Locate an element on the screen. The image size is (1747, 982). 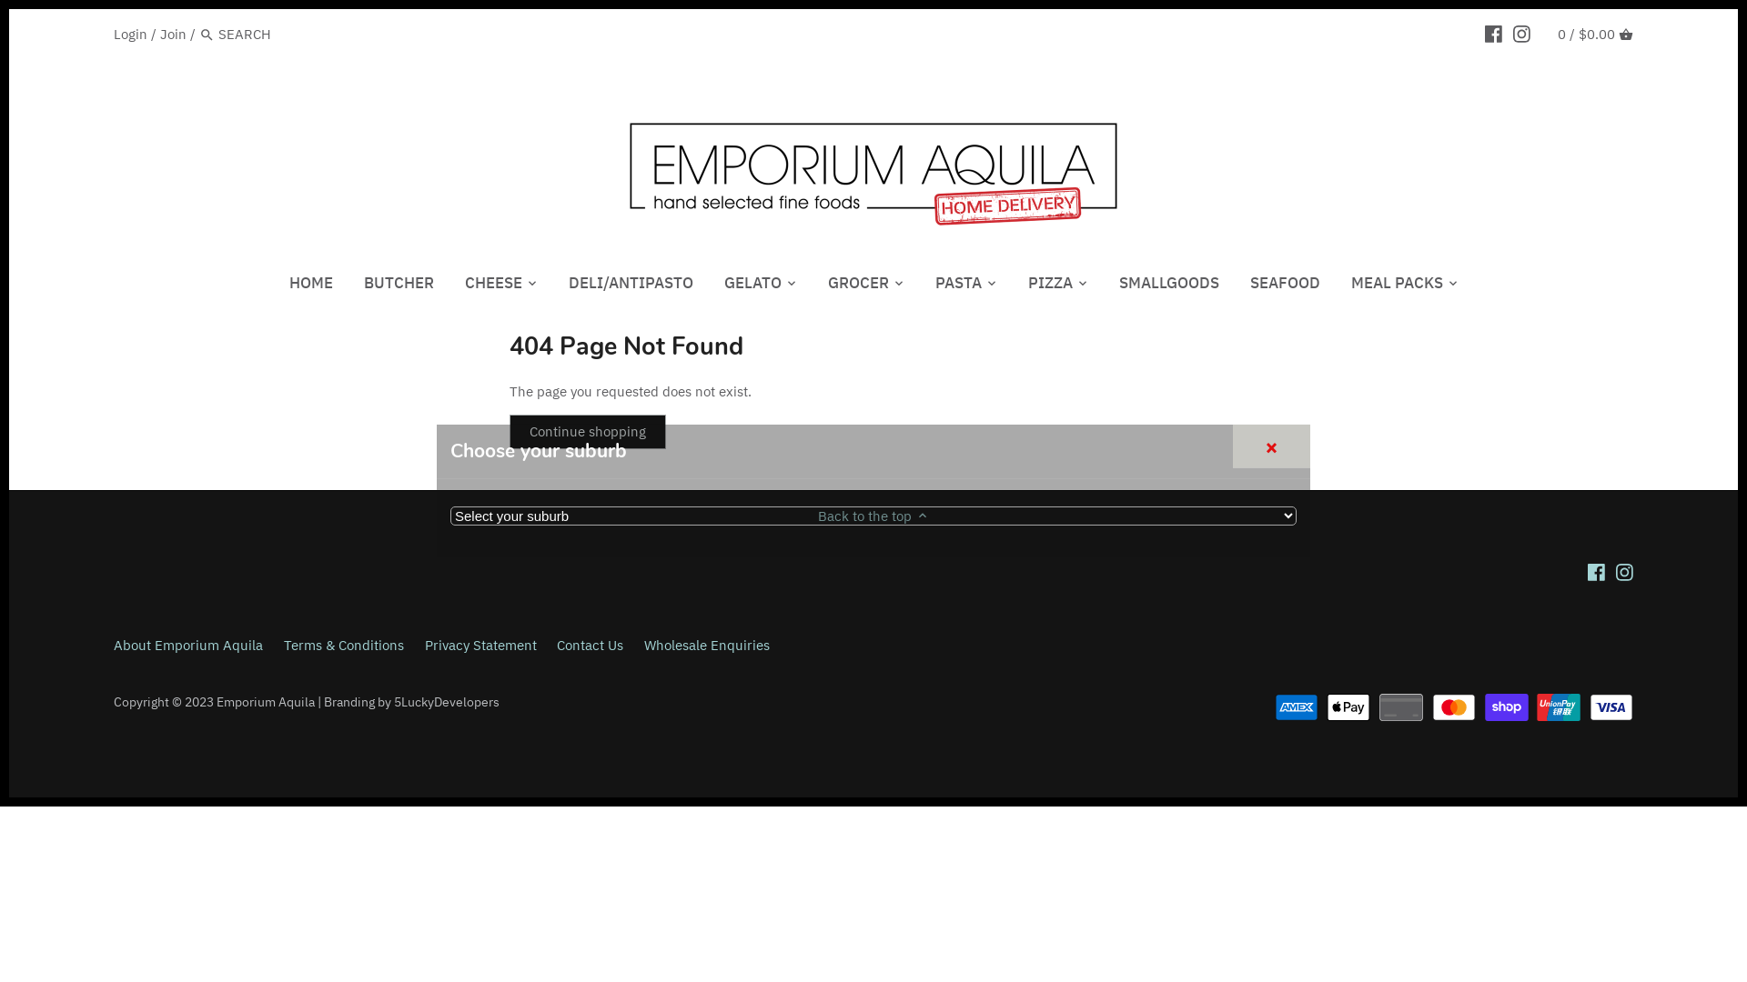
HOME is located at coordinates (310, 286).